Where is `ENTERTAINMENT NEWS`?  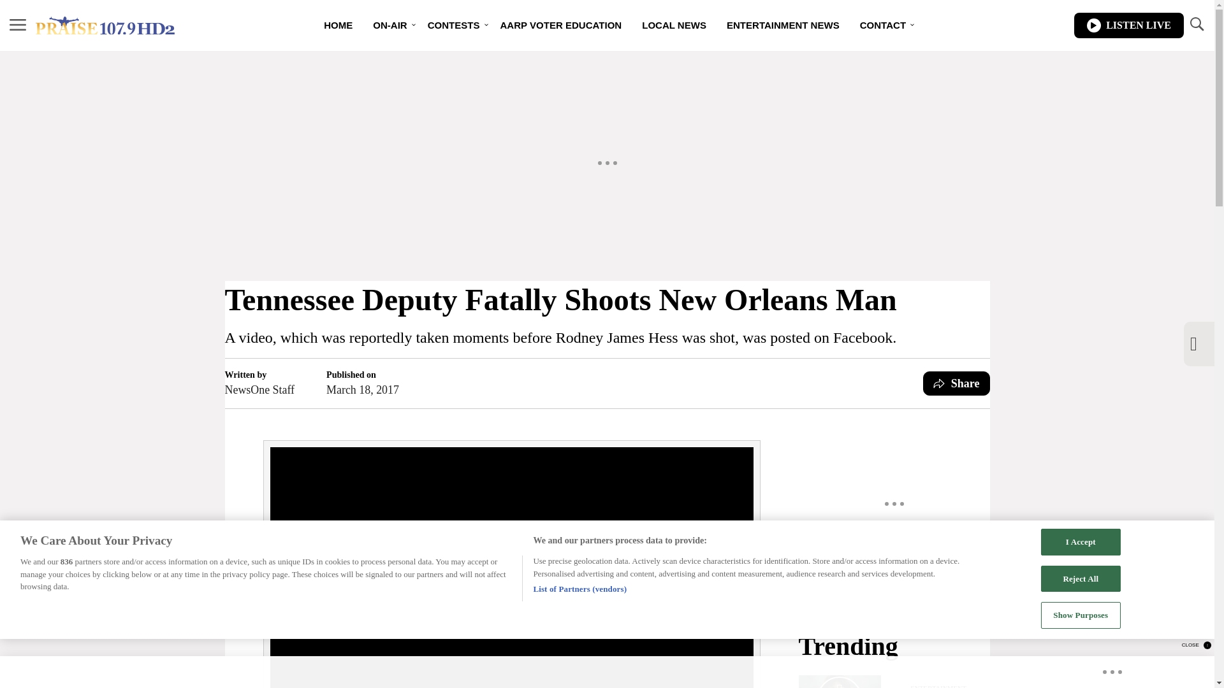
ENTERTAINMENT NEWS is located at coordinates (783, 25).